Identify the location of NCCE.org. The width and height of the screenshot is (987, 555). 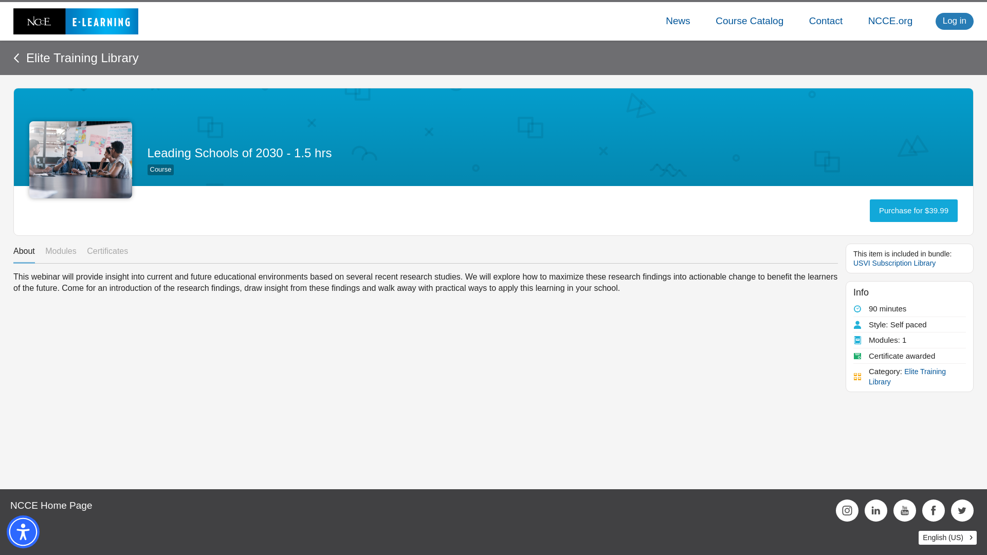
(890, 21).